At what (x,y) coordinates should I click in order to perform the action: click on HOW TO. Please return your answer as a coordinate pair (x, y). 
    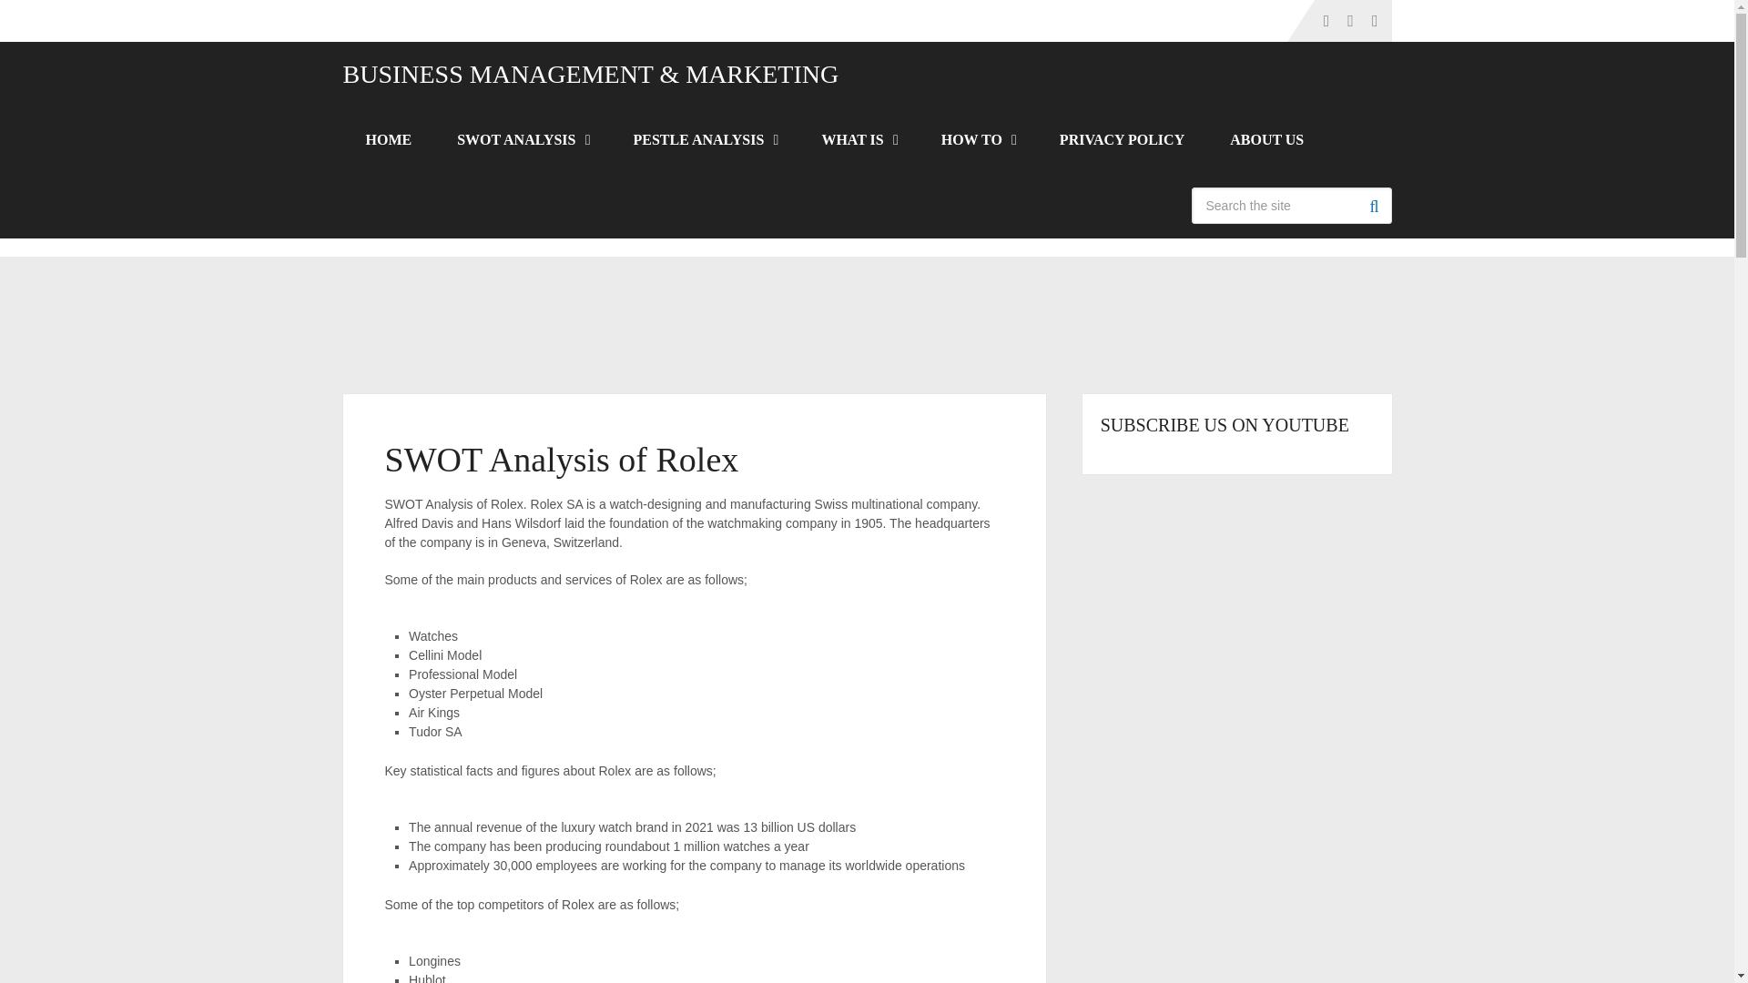
    Looking at the image, I should click on (978, 140).